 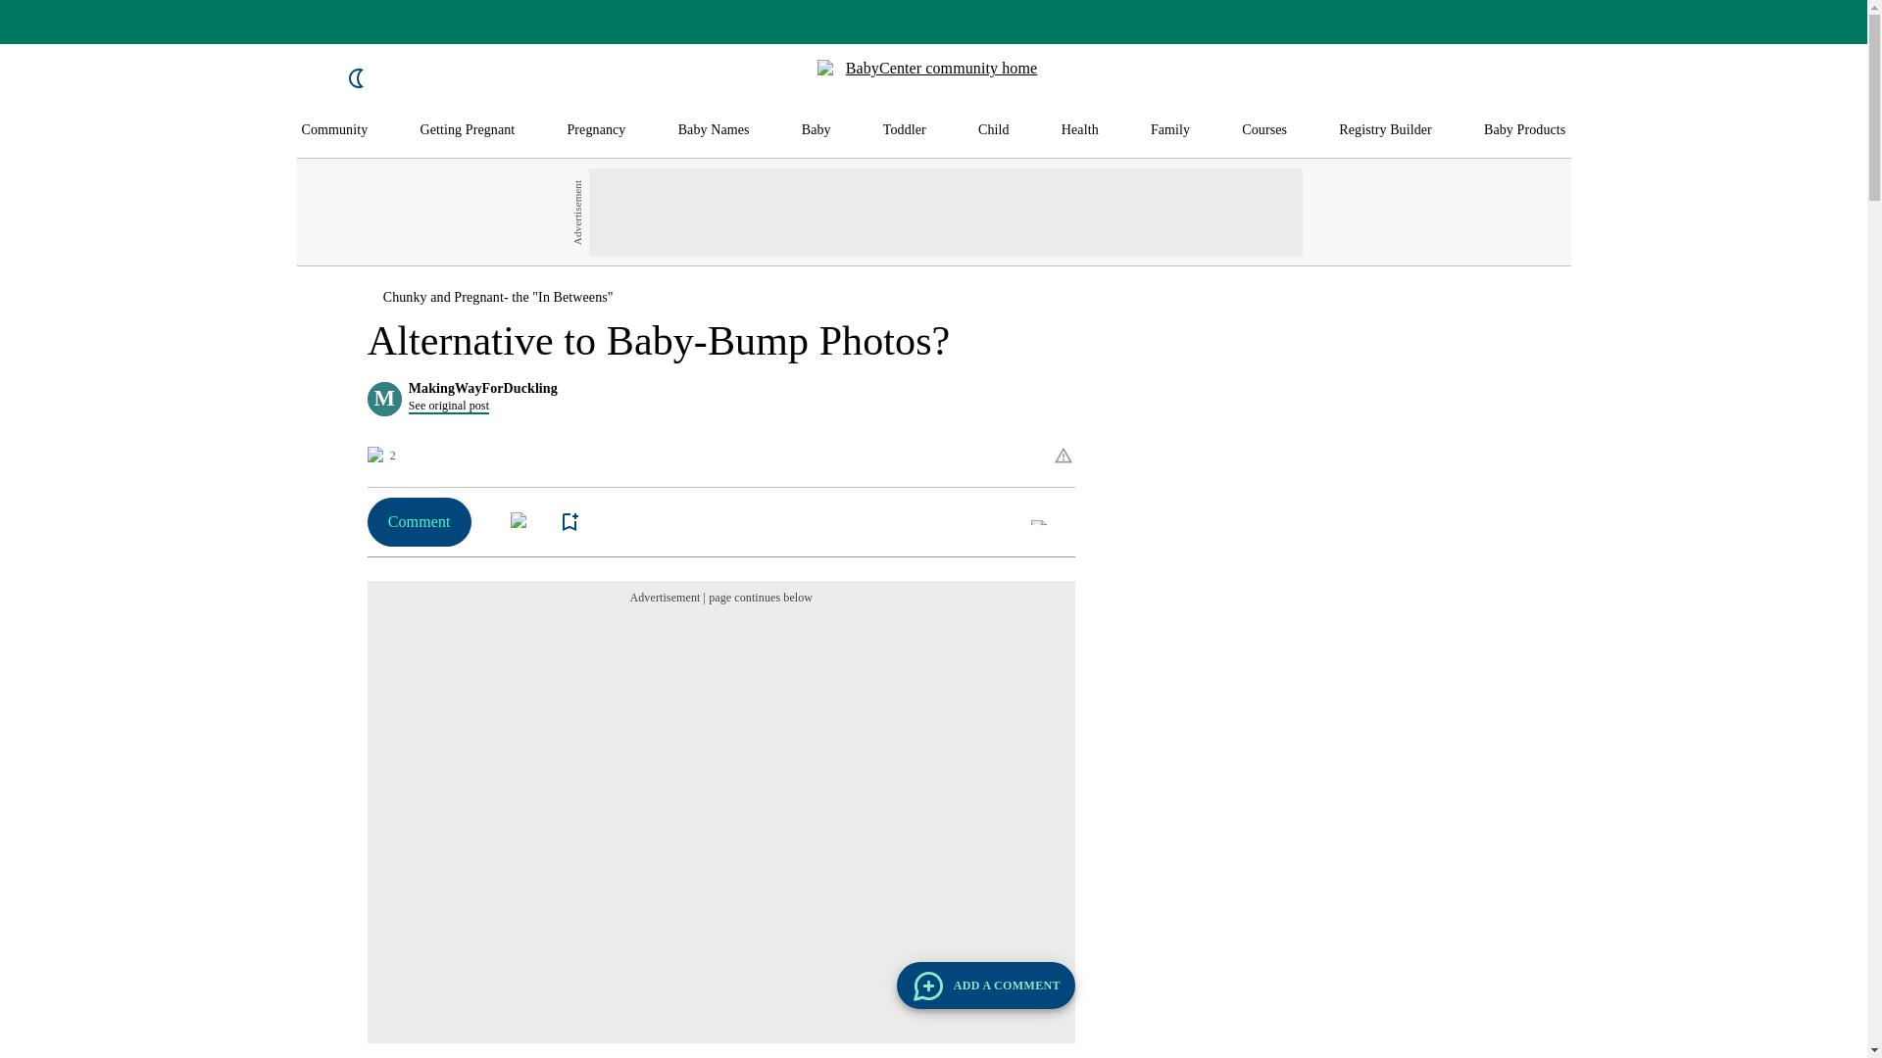 What do you see at coordinates (1169, 130) in the screenshot?
I see `Family` at bounding box center [1169, 130].